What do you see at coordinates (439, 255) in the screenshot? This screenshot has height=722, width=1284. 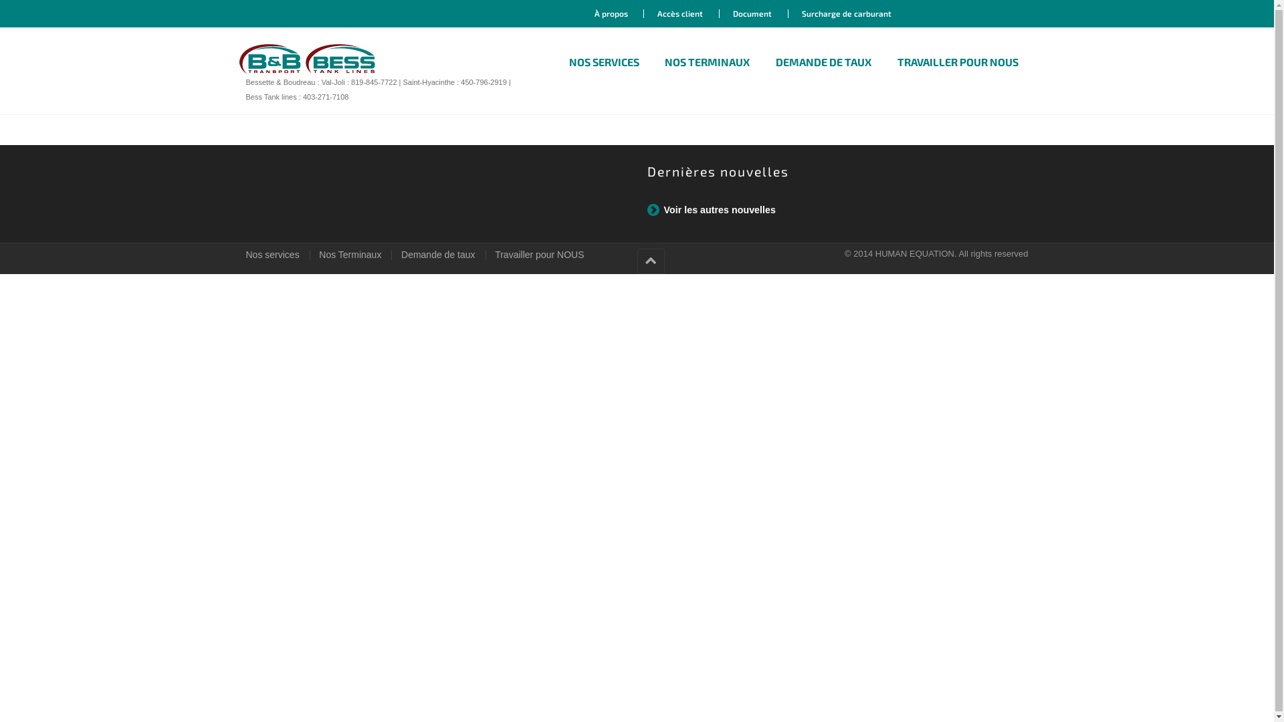 I see `Demande de taux` at bounding box center [439, 255].